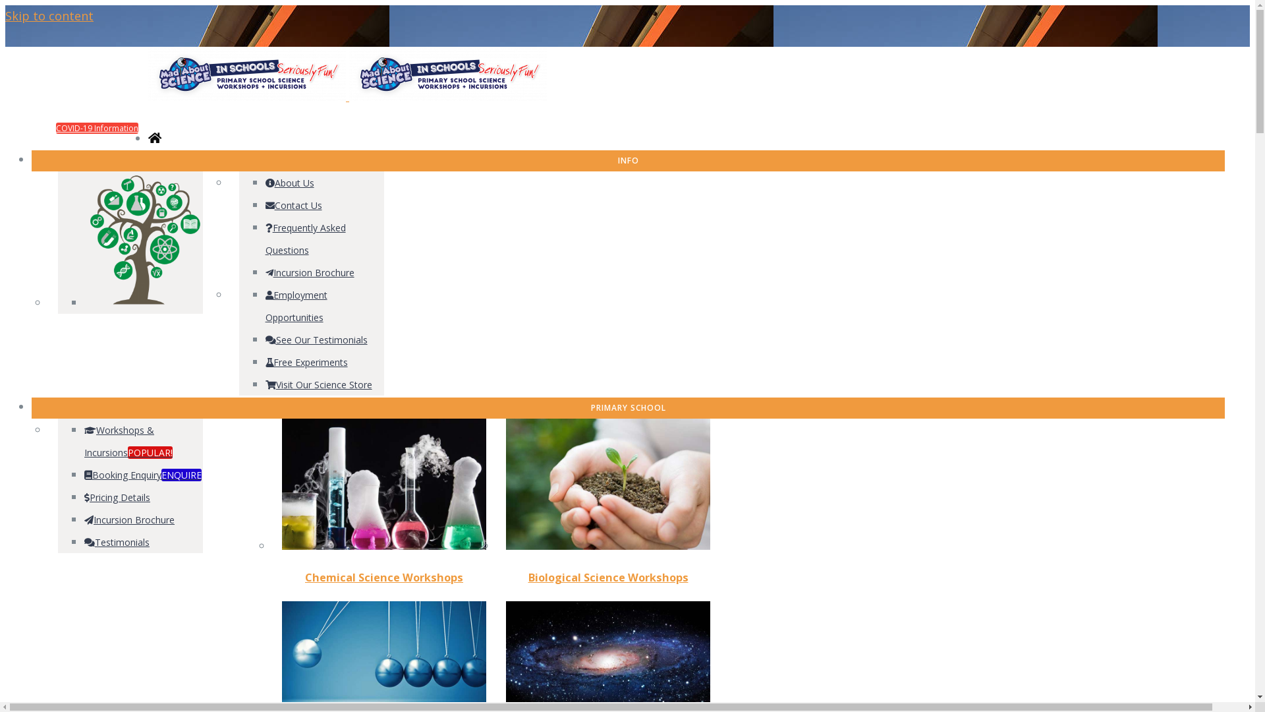 The image size is (1265, 712). I want to click on facebook, so click(1030, 56).